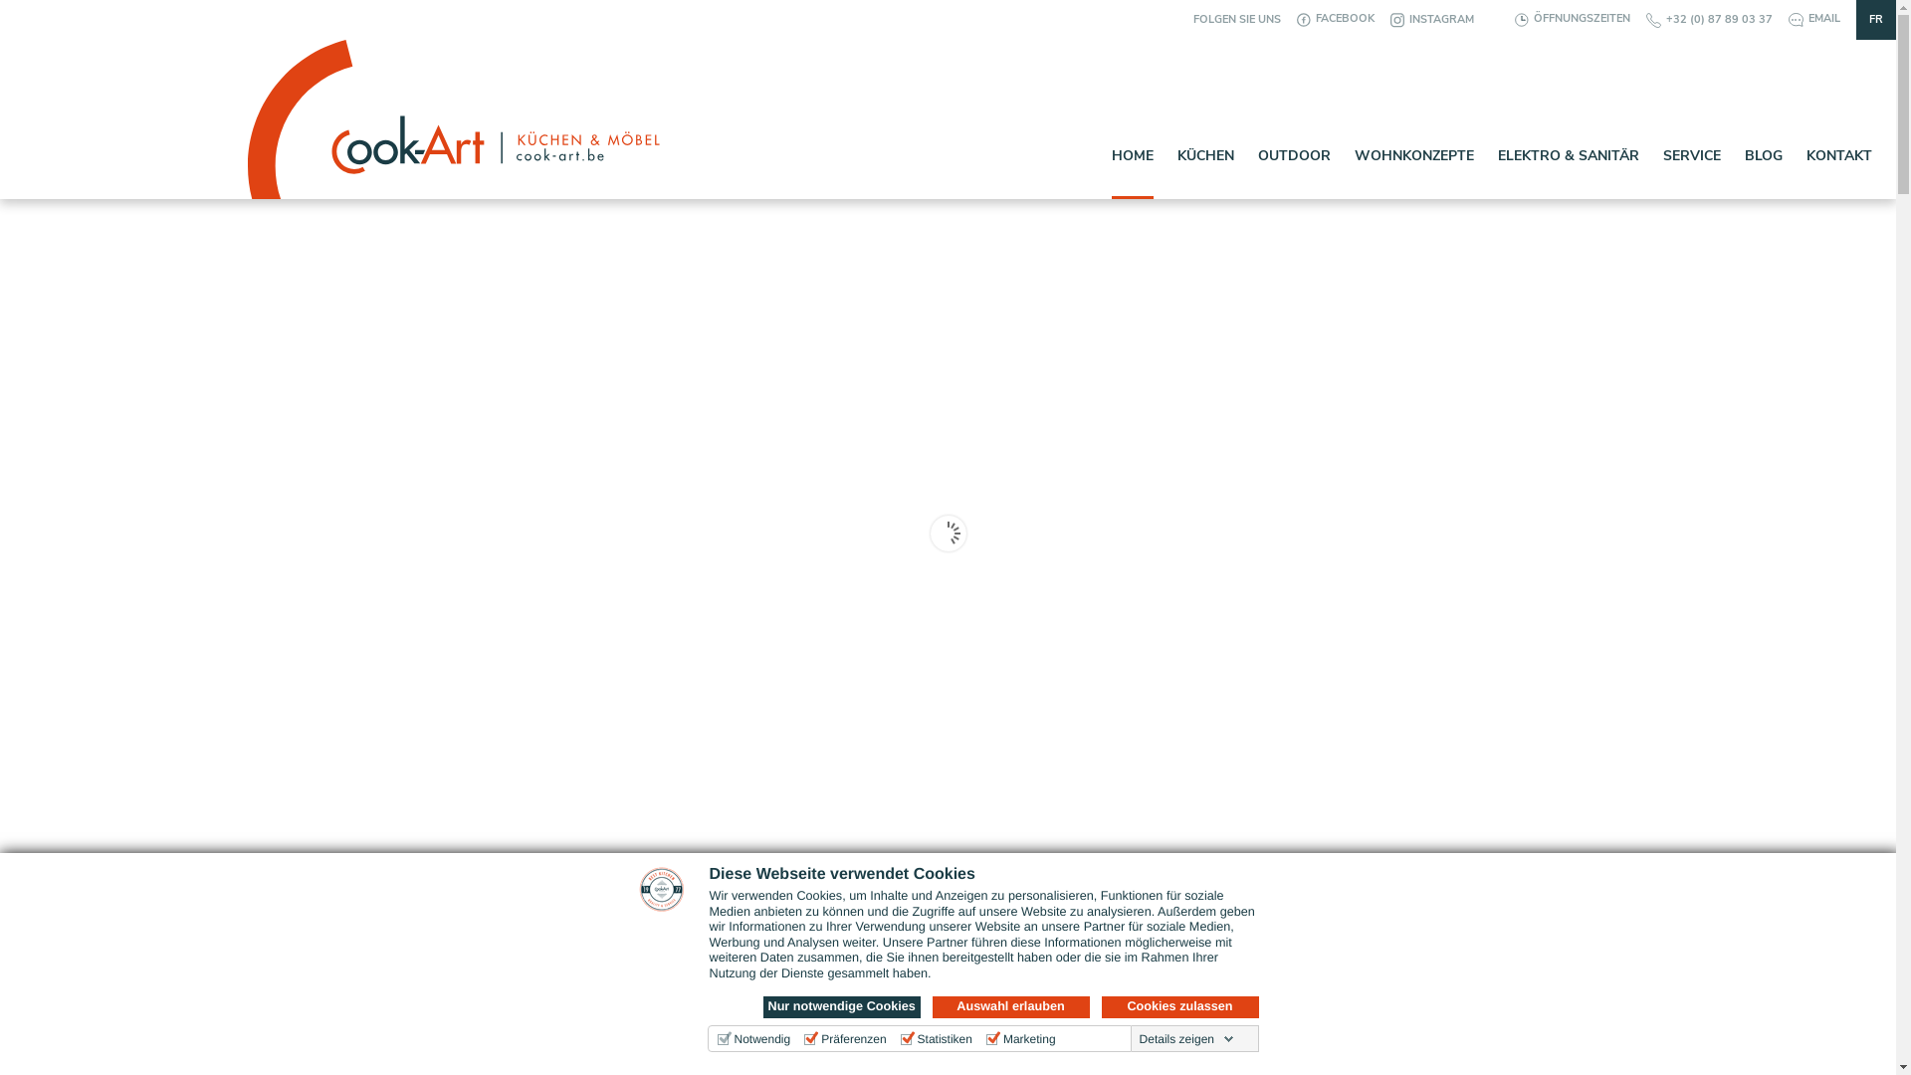 The height and width of the screenshot is (1075, 1911). I want to click on Auswahl erlauben, so click(1010, 1007).